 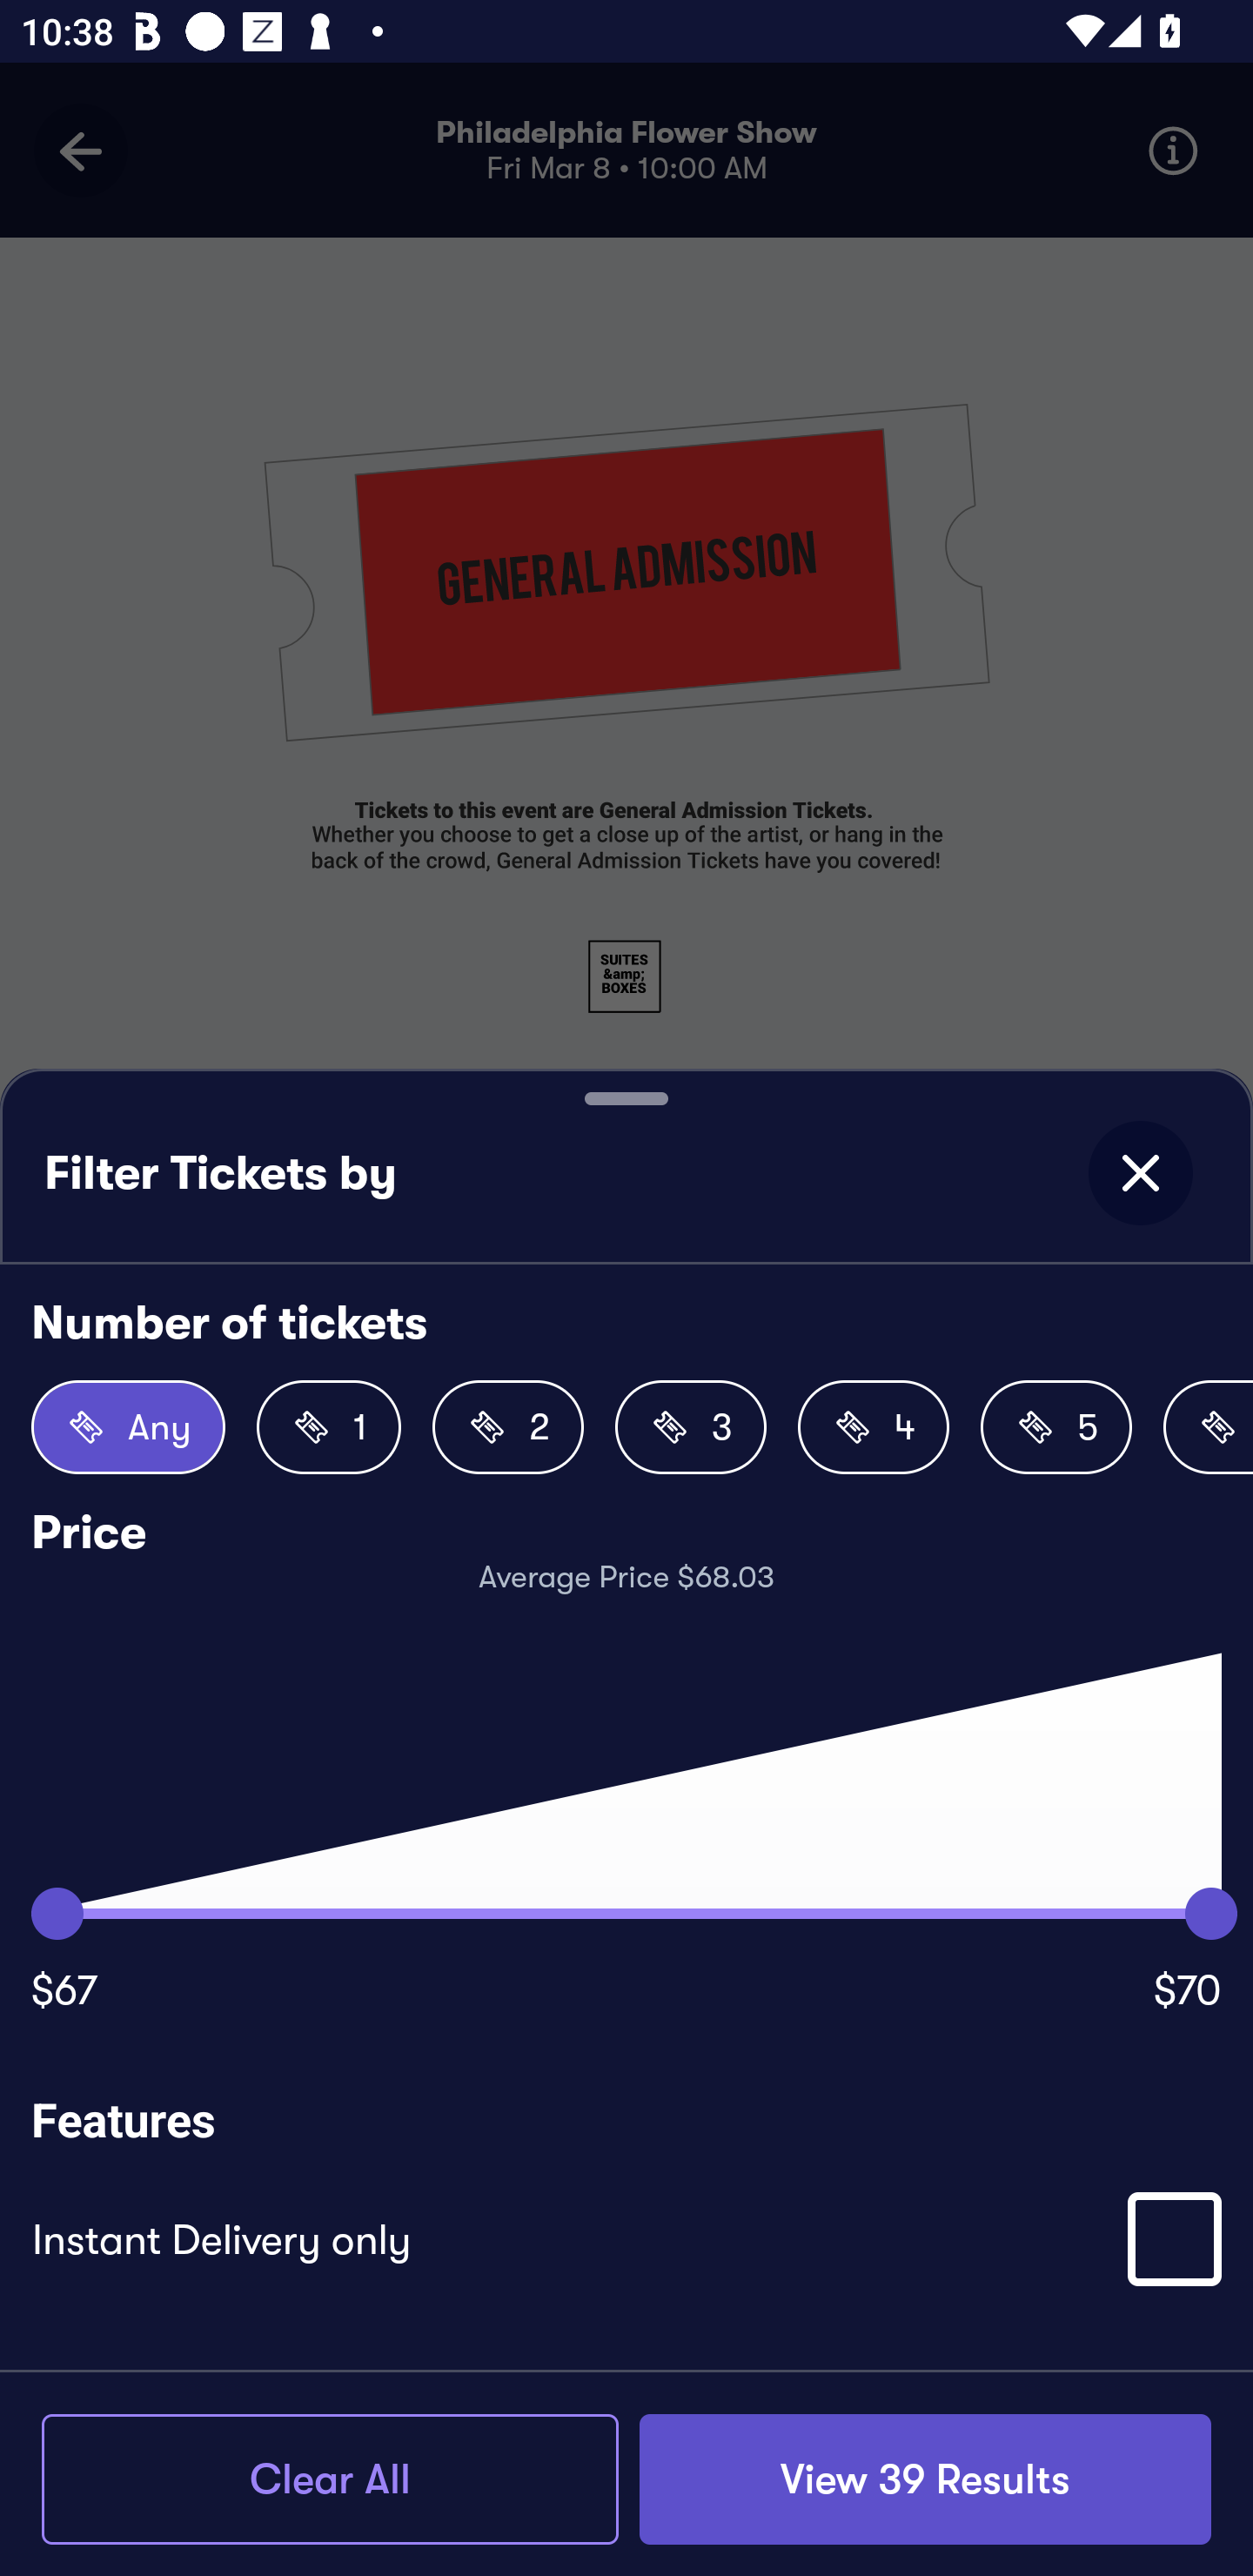 I want to click on 1, so click(x=329, y=1427).